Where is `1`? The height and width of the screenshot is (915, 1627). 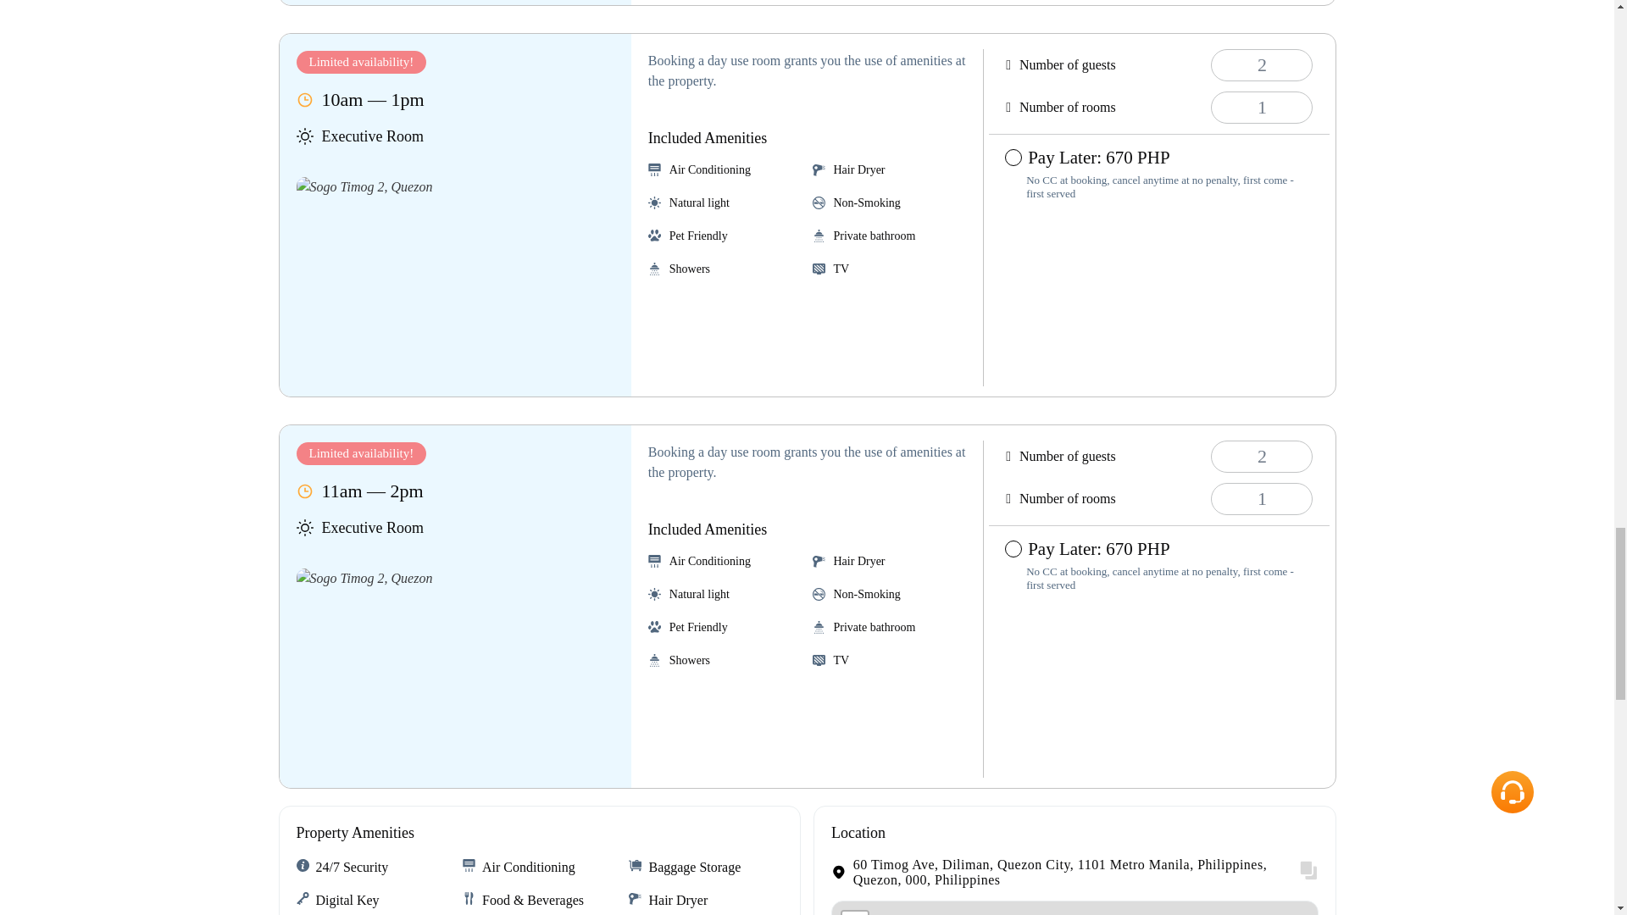 1 is located at coordinates (1261, 499).